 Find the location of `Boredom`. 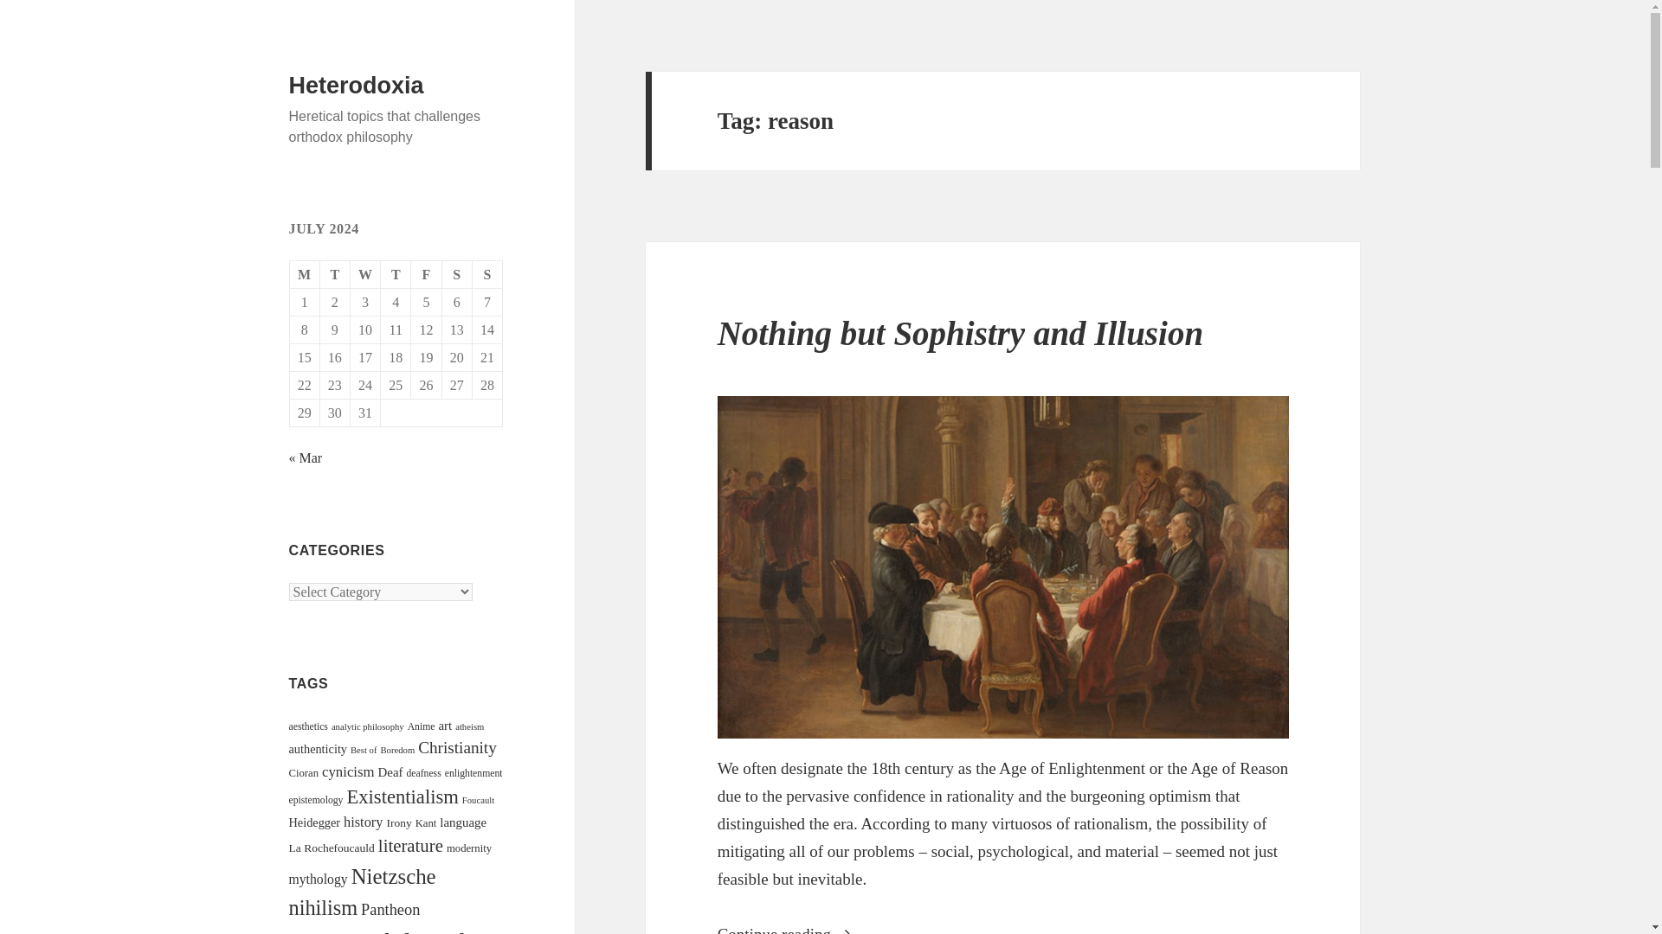

Boredom is located at coordinates (398, 749).